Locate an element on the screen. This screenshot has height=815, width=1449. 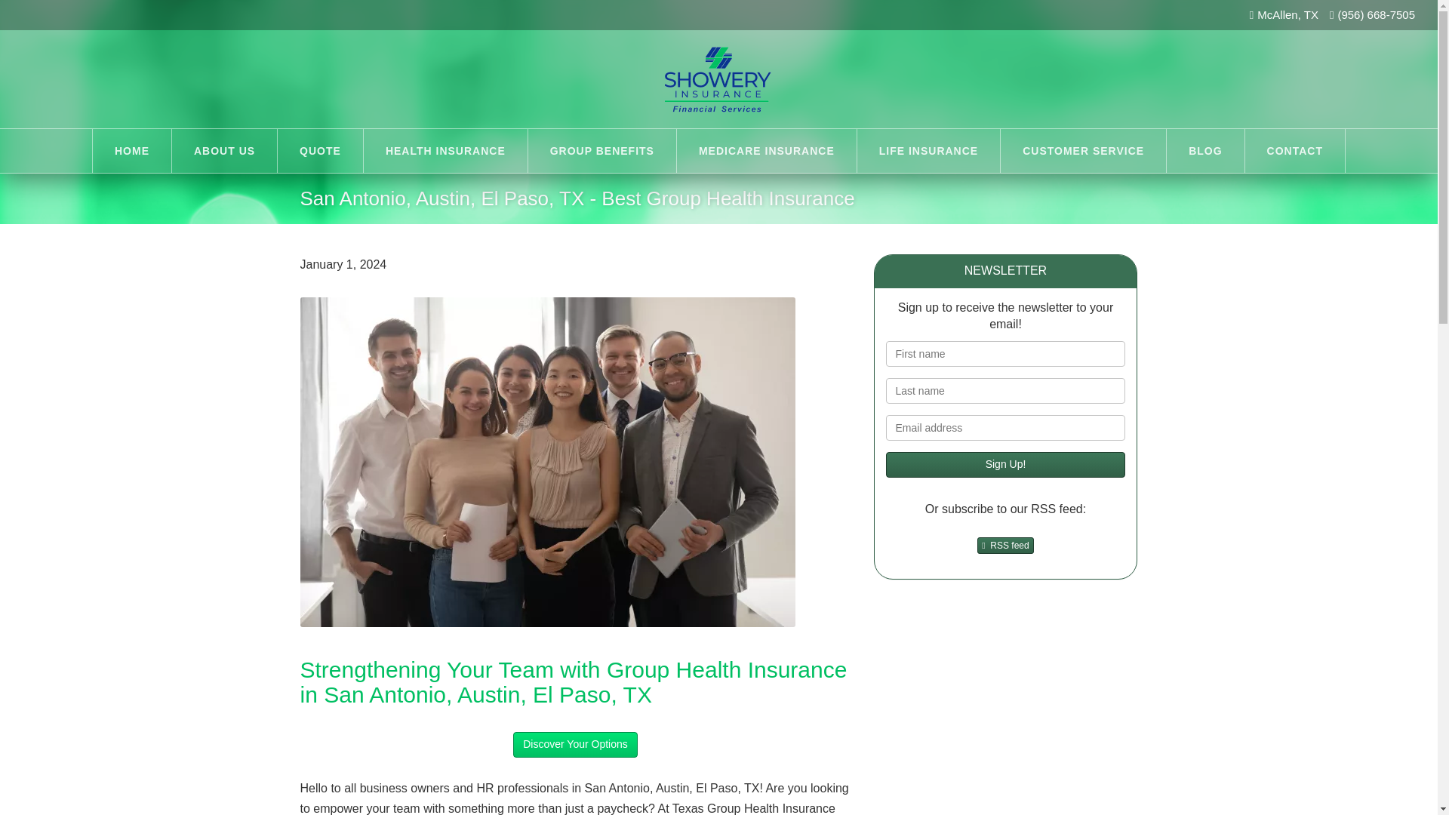
GROUP BENEFITS is located at coordinates (602, 150).